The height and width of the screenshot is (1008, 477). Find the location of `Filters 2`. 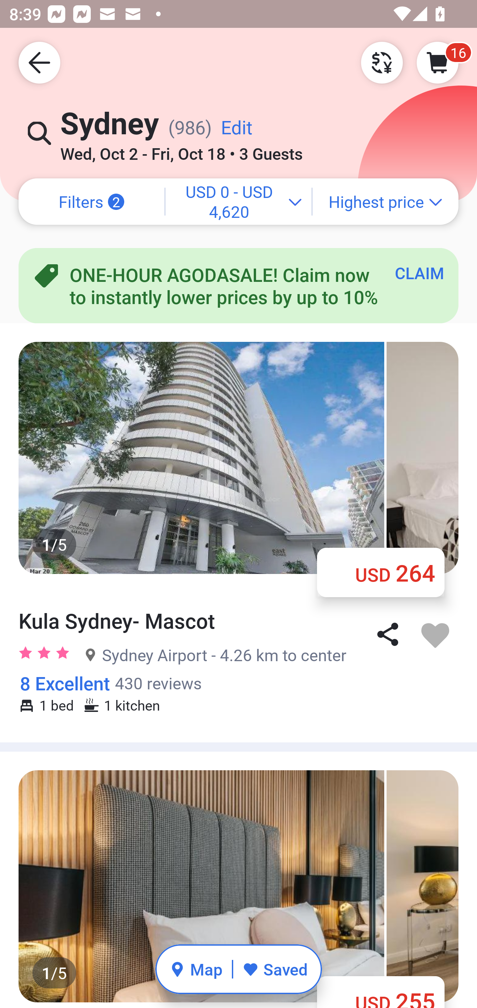

Filters 2 is located at coordinates (91, 202).